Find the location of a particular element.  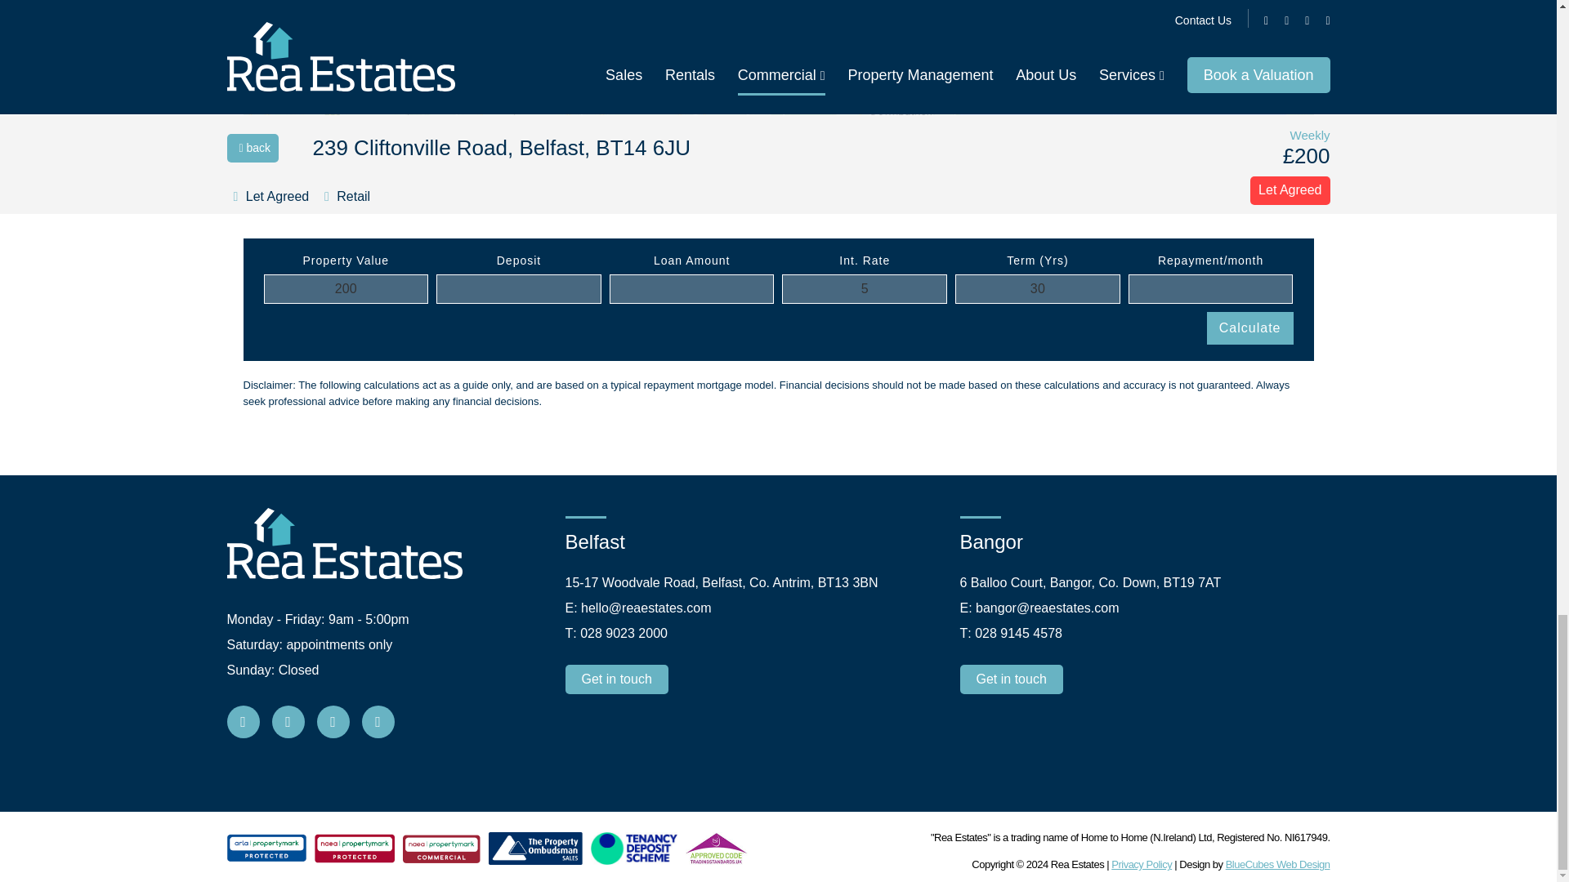

Rea Estates is located at coordinates (345, 544).